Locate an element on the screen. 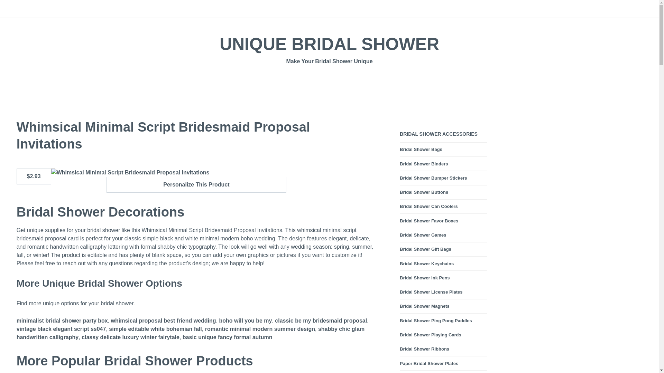  shabby chic glam handwritten calligraphy is located at coordinates (191, 333).